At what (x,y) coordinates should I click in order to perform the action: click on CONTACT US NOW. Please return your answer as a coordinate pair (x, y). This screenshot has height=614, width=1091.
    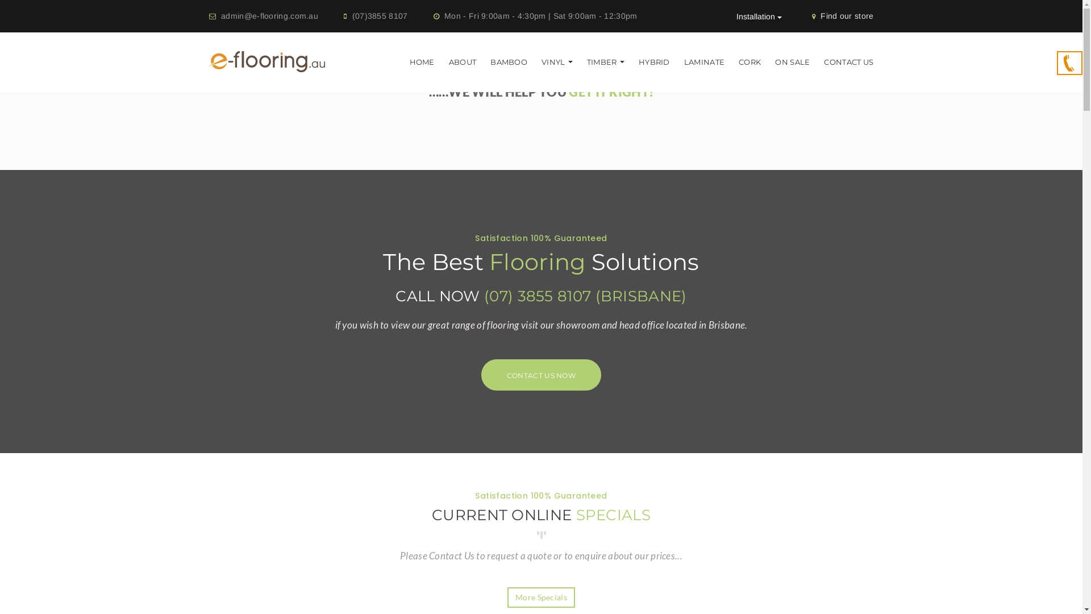
    Looking at the image, I should click on (541, 375).